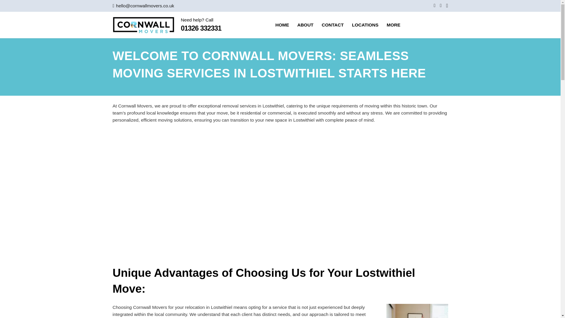  Describe the element at coordinates (333, 25) in the screenshot. I see `CONTACT` at that location.